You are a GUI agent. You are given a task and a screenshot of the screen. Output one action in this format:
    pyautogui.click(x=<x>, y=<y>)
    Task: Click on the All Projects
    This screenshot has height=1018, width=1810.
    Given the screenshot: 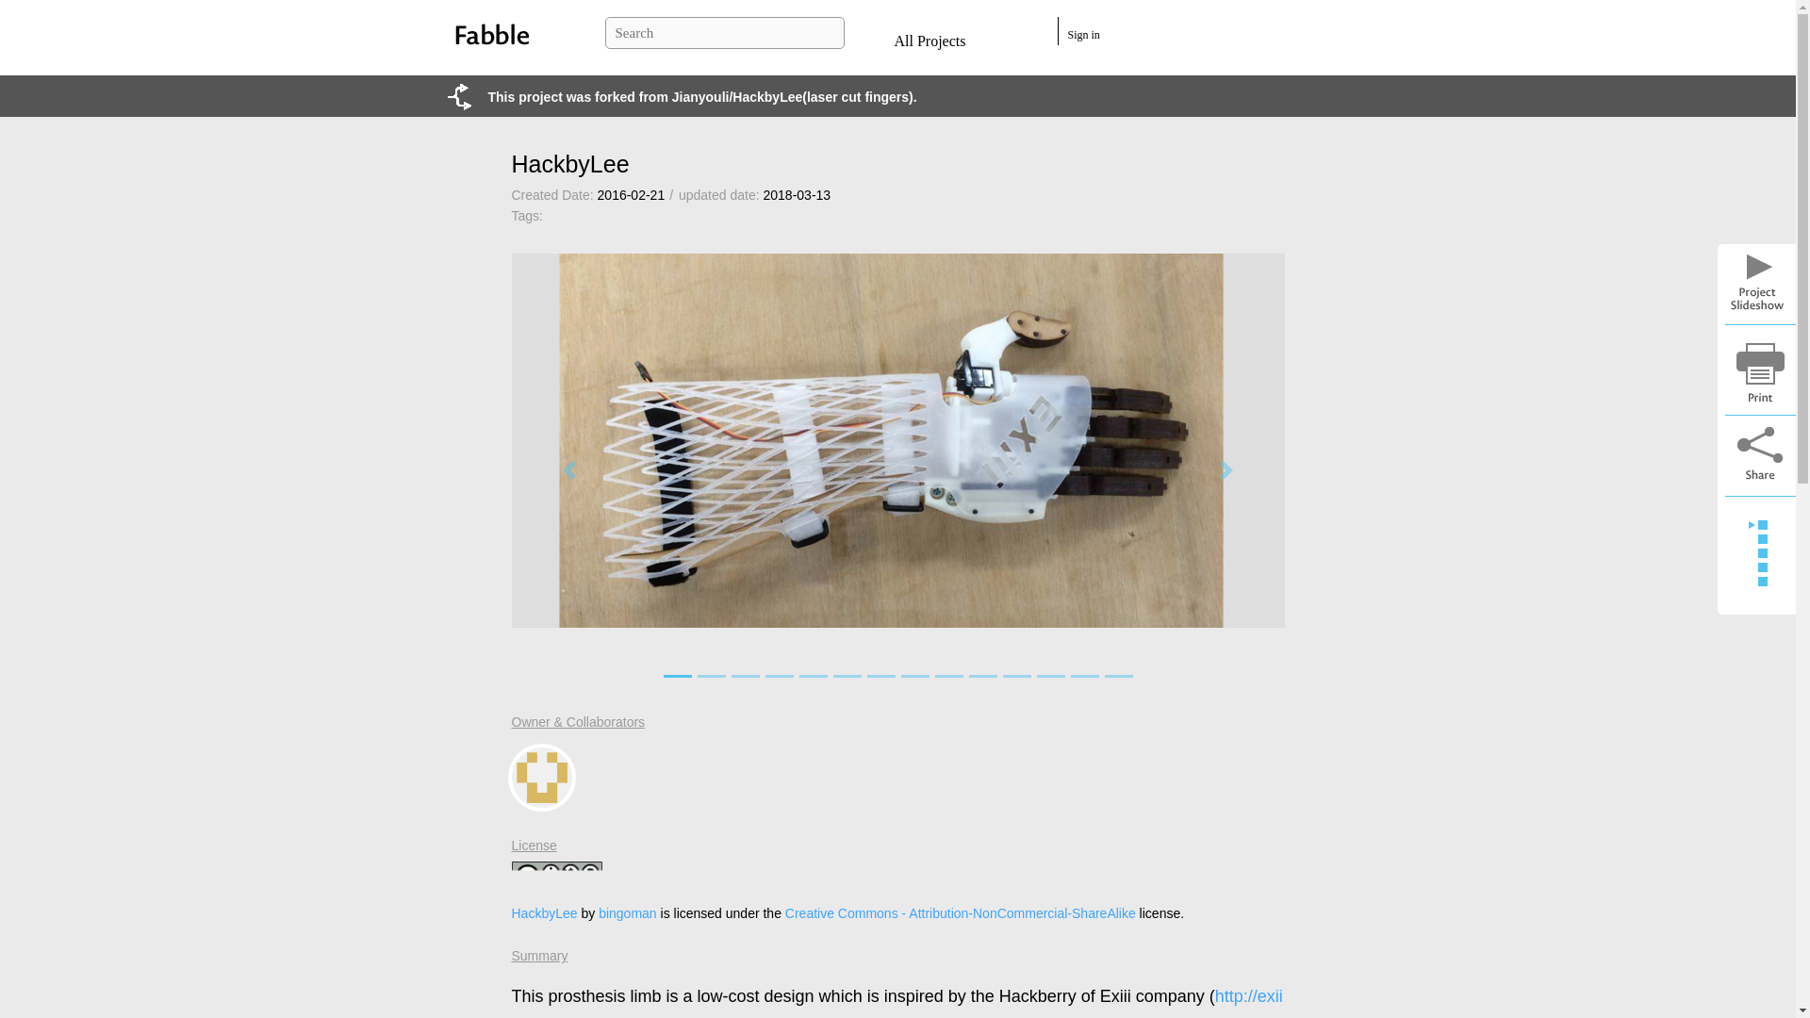 What is the action you would take?
    pyautogui.click(x=930, y=40)
    